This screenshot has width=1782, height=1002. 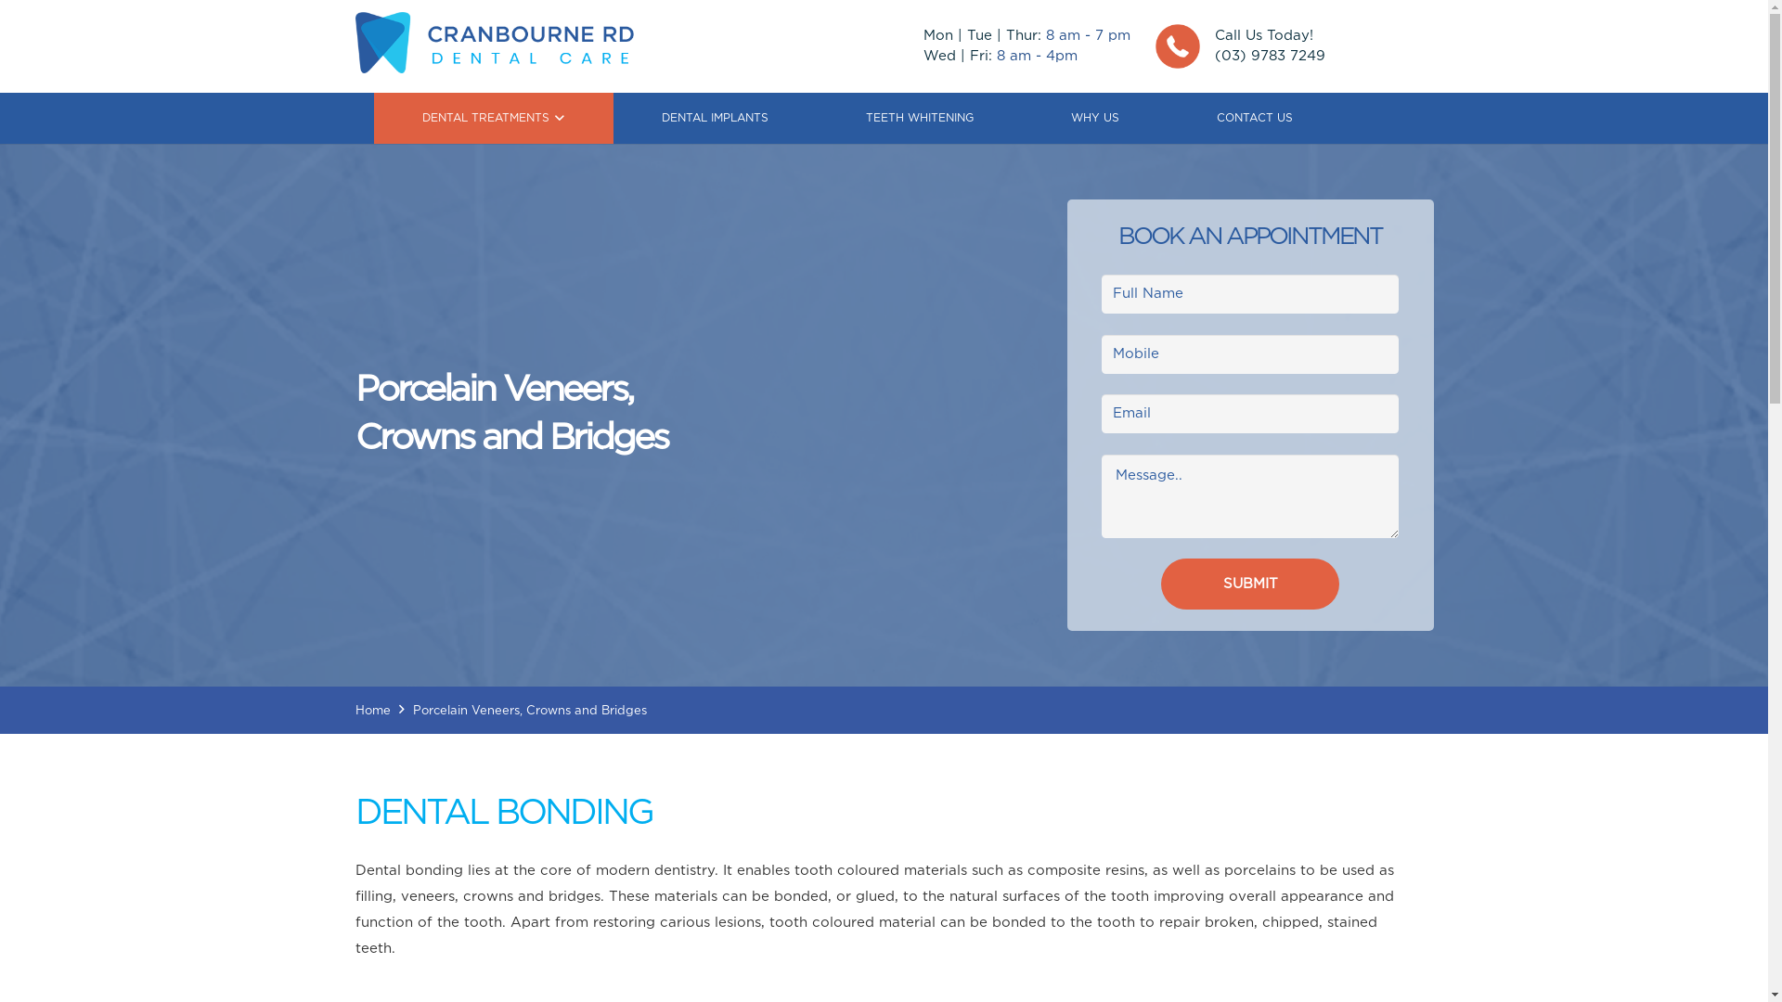 What do you see at coordinates (494, 43) in the screenshot?
I see `Frankston Dentist` at bounding box center [494, 43].